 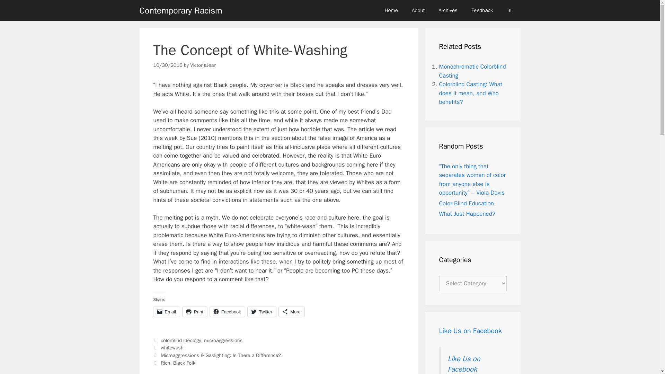 I want to click on Home, so click(x=391, y=10).